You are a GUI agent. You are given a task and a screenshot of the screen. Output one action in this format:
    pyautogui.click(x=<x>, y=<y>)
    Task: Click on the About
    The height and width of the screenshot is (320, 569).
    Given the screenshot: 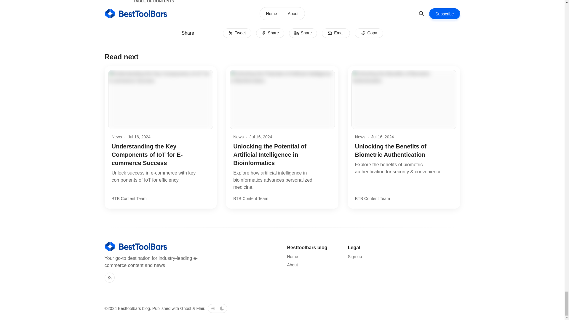 What is the action you would take?
    pyautogui.click(x=292, y=265)
    